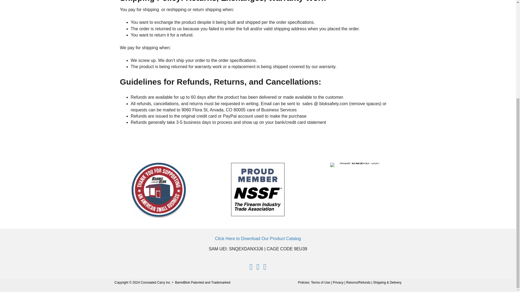 The image size is (520, 292). I want to click on Privacy, so click(338, 282).